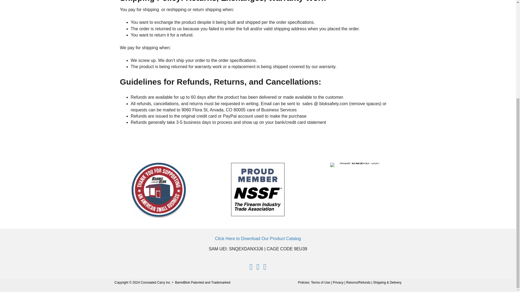 The image size is (520, 292). I want to click on Privacy, so click(338, 282).